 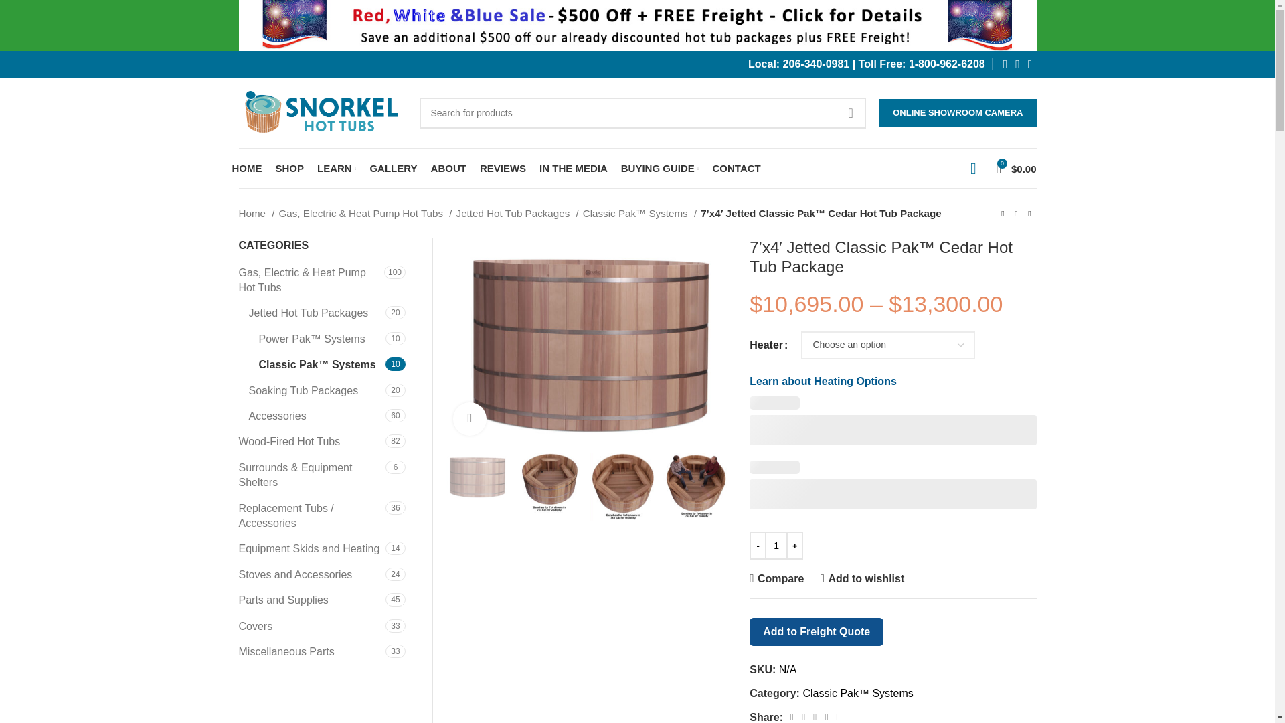 I want to click on ONLINE SHOWROOM CAMERA, so click(x=957, y=112).